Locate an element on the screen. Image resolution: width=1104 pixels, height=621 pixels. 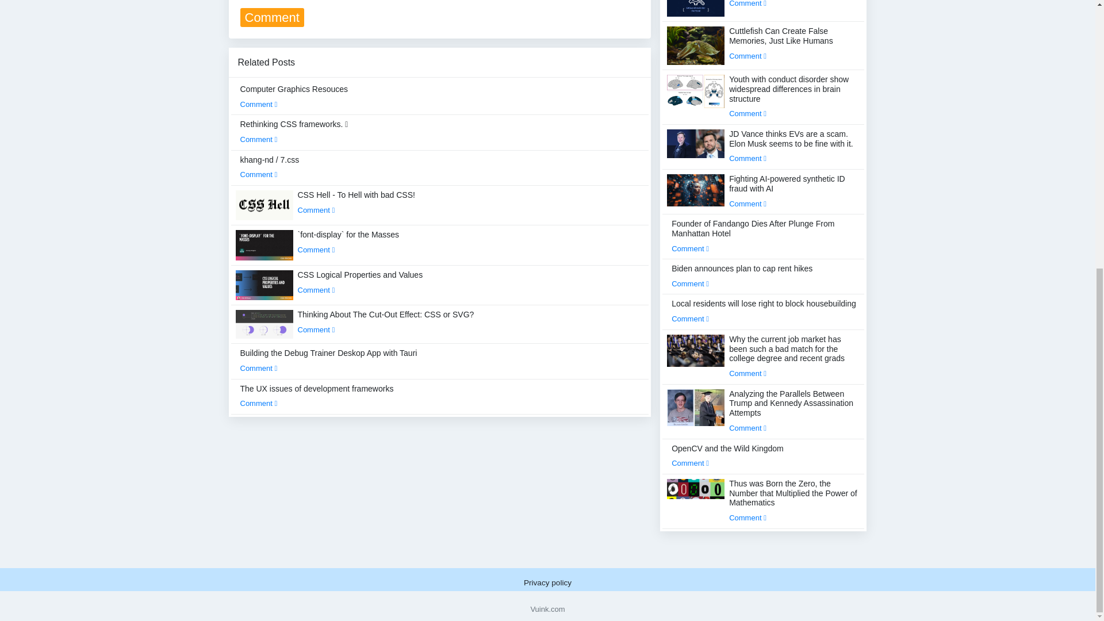
CSS Hell - To Hell with bad CSS! is located at coordinates (356, 202).